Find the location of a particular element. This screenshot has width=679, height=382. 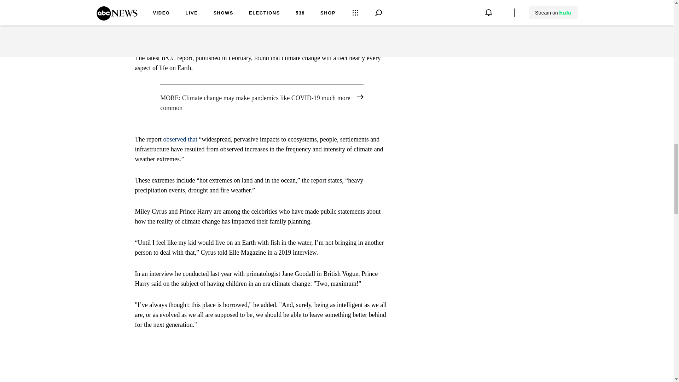

observed that is located at coordinates (180, 139).